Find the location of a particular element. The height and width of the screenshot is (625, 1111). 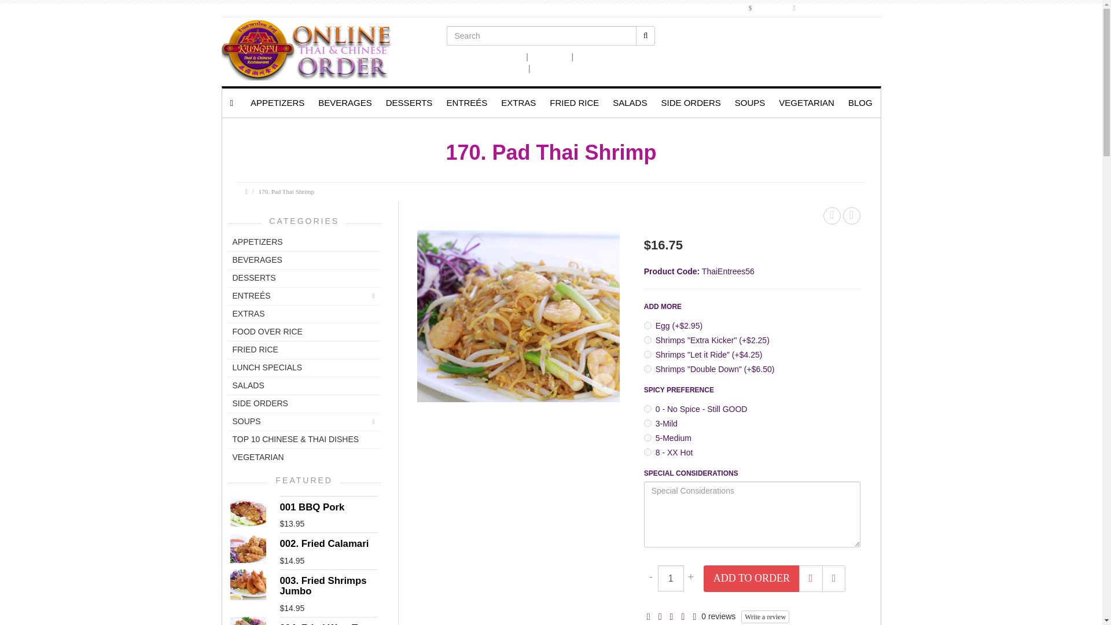

MY ACCOUNT is located at coordinates (843, 8).